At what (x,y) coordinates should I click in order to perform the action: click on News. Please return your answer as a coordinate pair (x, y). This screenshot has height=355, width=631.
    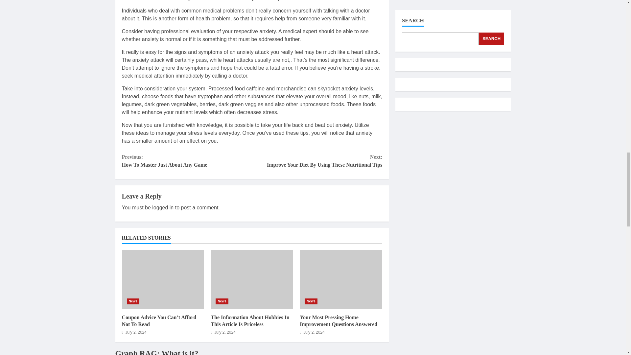
    Looking at the image, I should click on (222, 301).